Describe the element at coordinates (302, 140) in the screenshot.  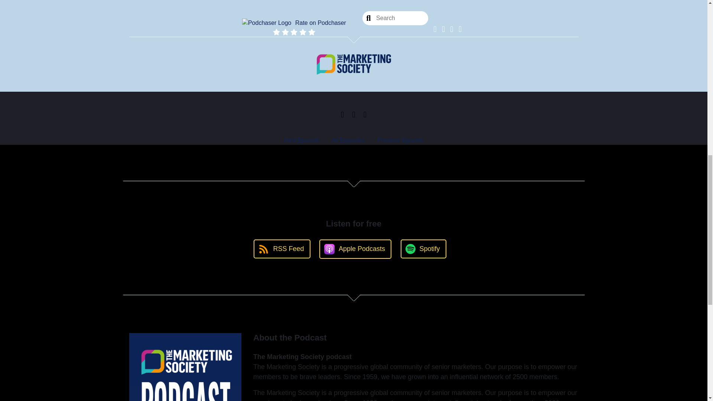
I see `Next Episode` at that location.